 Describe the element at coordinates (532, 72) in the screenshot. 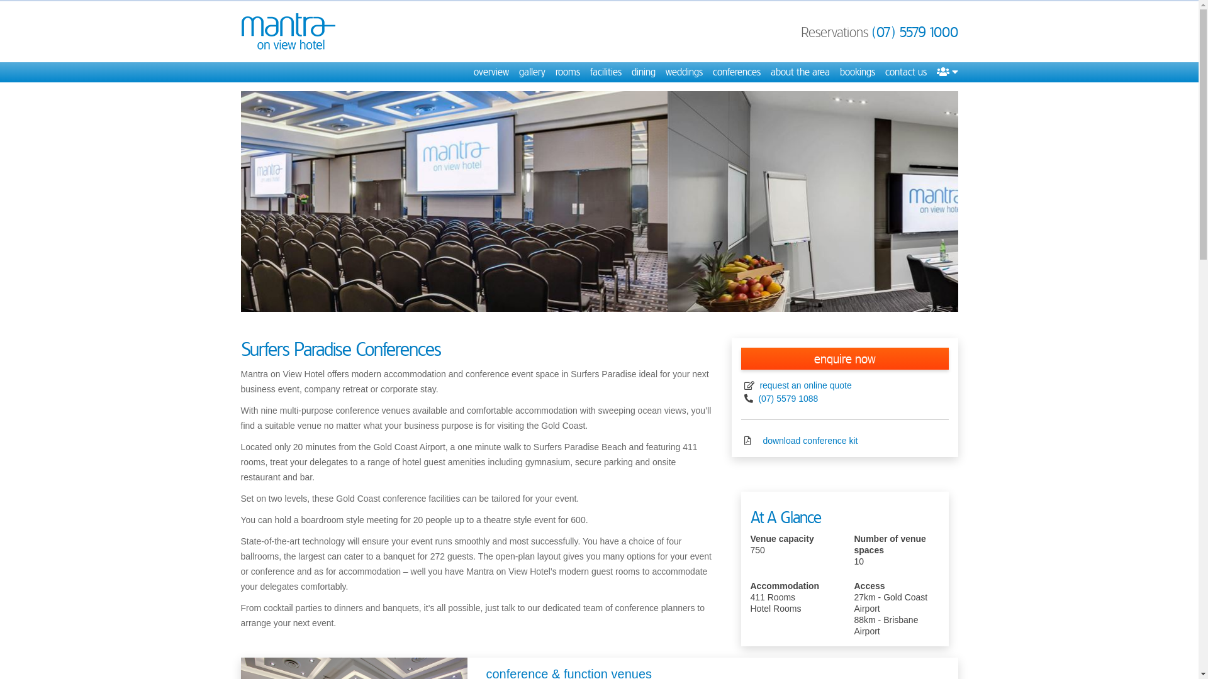

I see `gallery` at that location.